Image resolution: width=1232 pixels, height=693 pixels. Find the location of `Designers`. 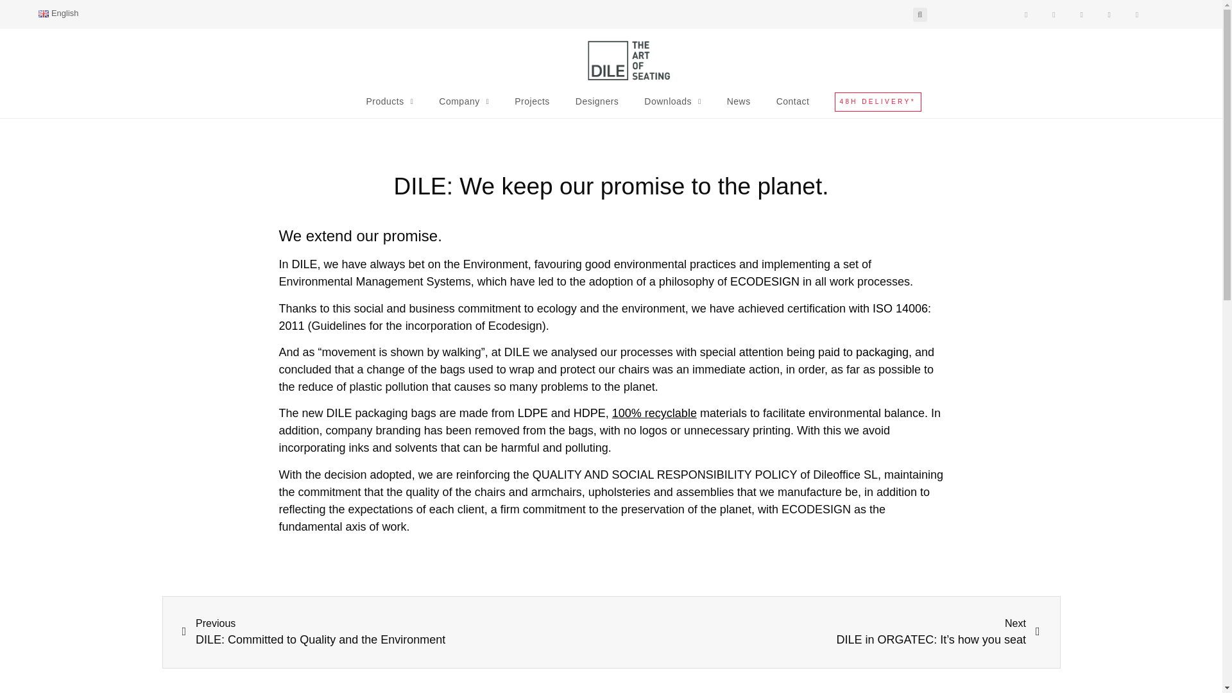

Designers is located at coordinates (597, 105).